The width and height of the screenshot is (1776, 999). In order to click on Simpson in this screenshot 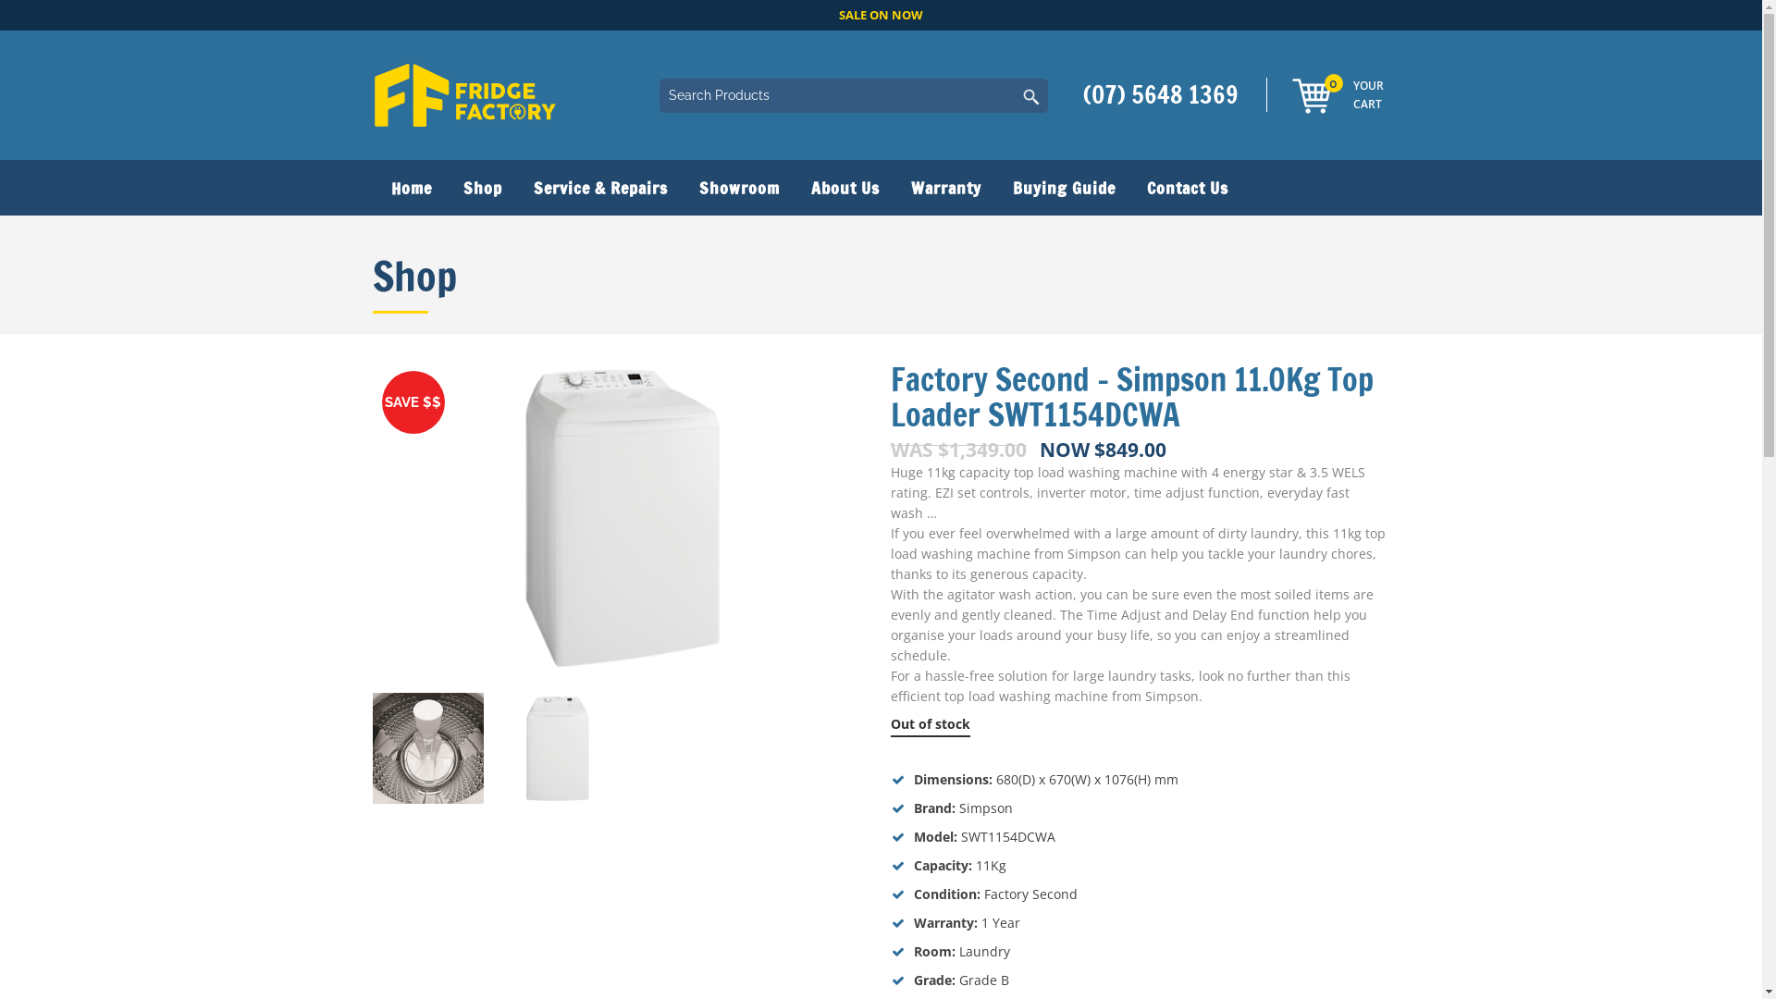, I will do `click(985, 808)`.